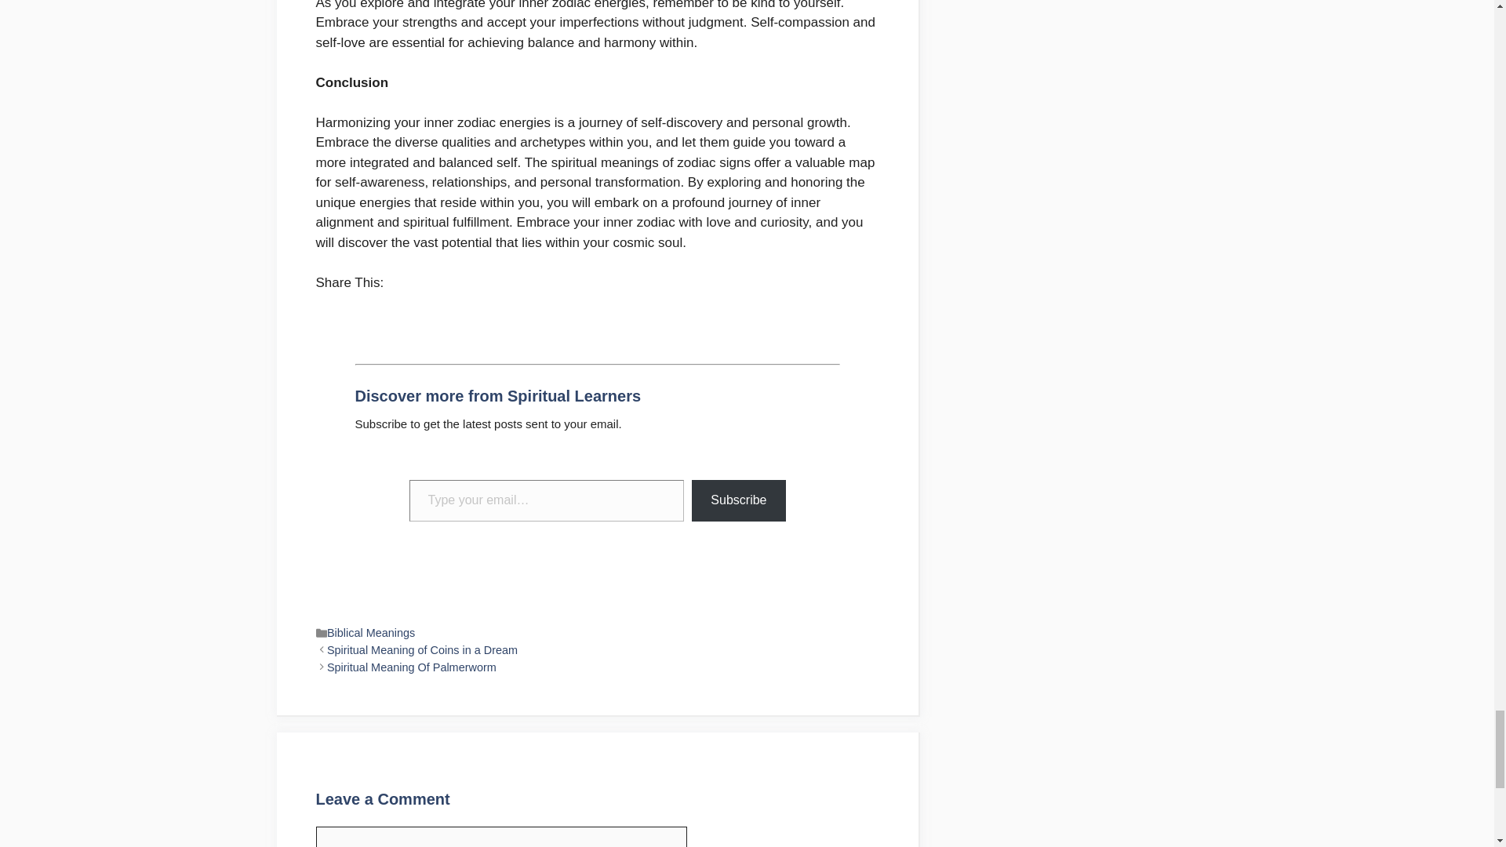 The width and height of the screenshot is (1506, 847). I want to click on Subscribe, so click(737, 500).